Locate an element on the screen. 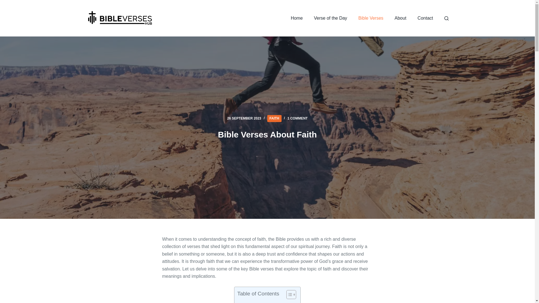  Bible Verses About Faith is located at coordinates (267, 134).